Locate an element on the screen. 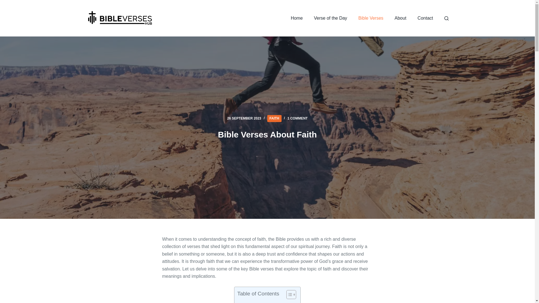  Bible Verses About Faith is located at coordinates (267, 134).